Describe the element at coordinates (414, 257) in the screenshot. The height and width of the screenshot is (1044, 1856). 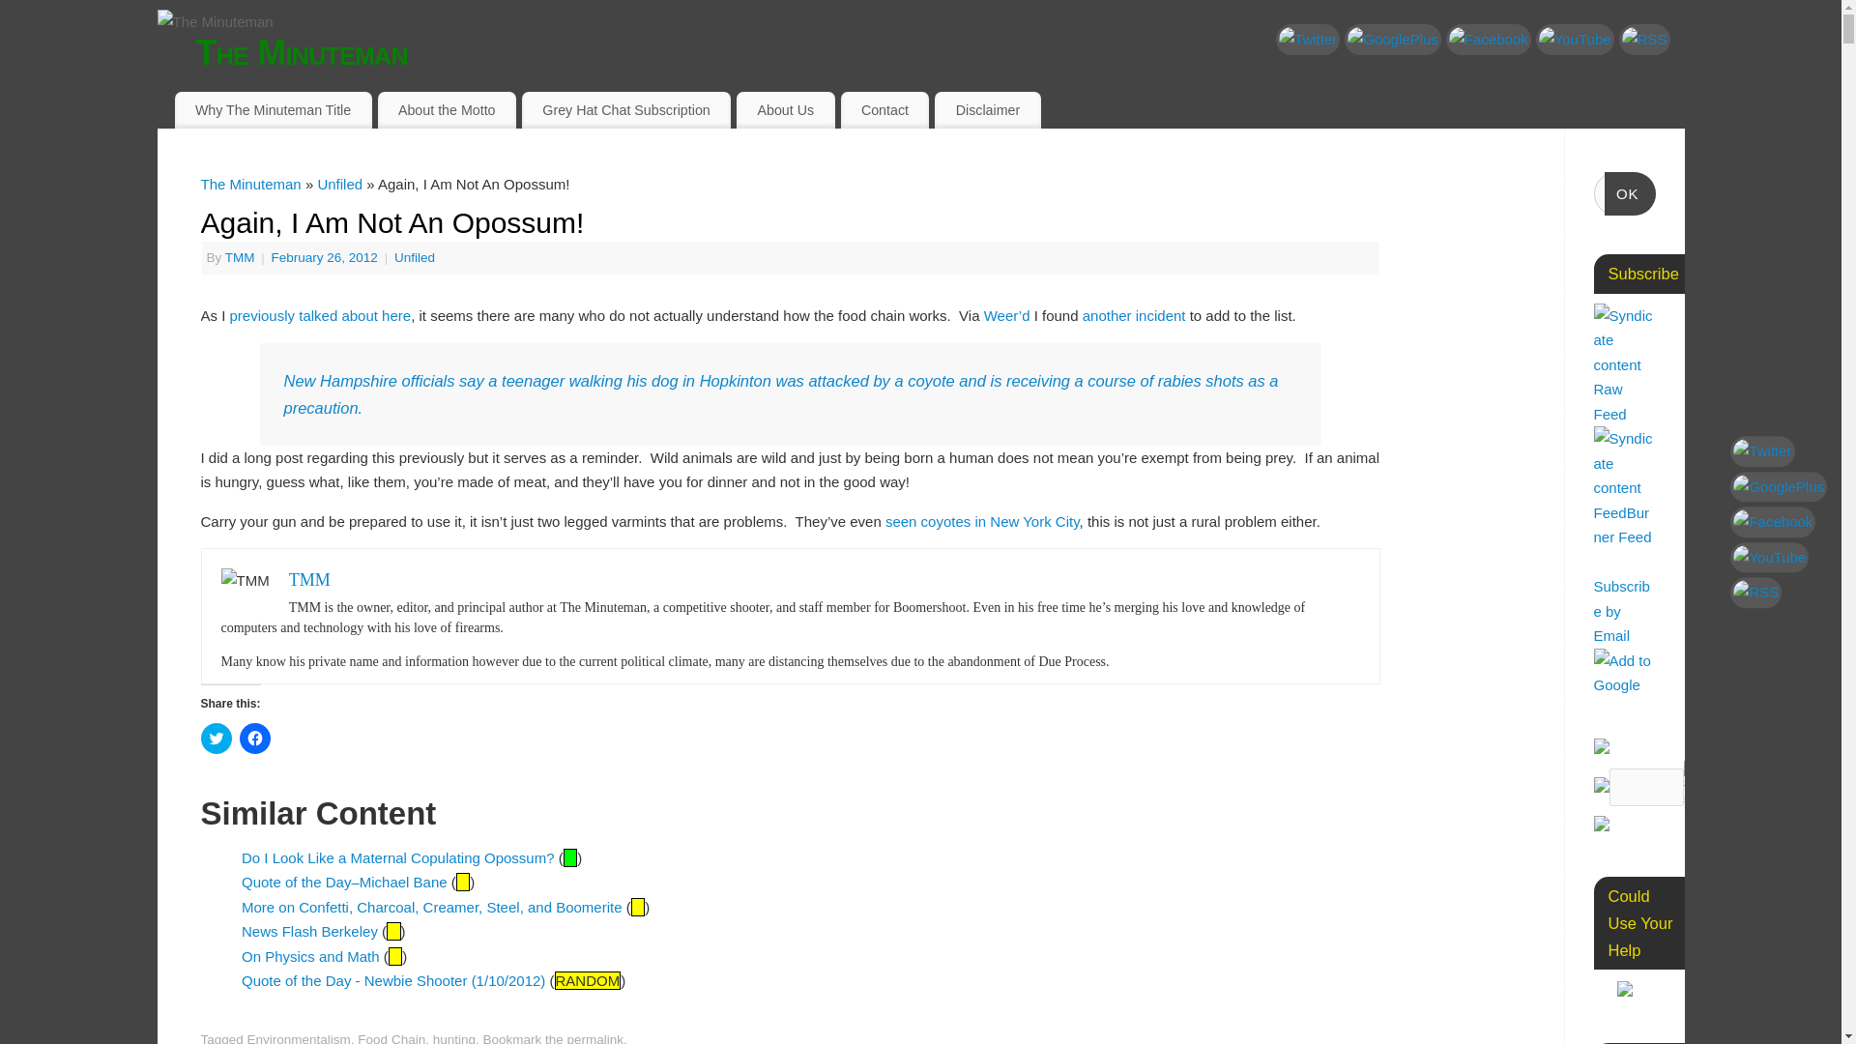
I see `Unfiled` at that location.